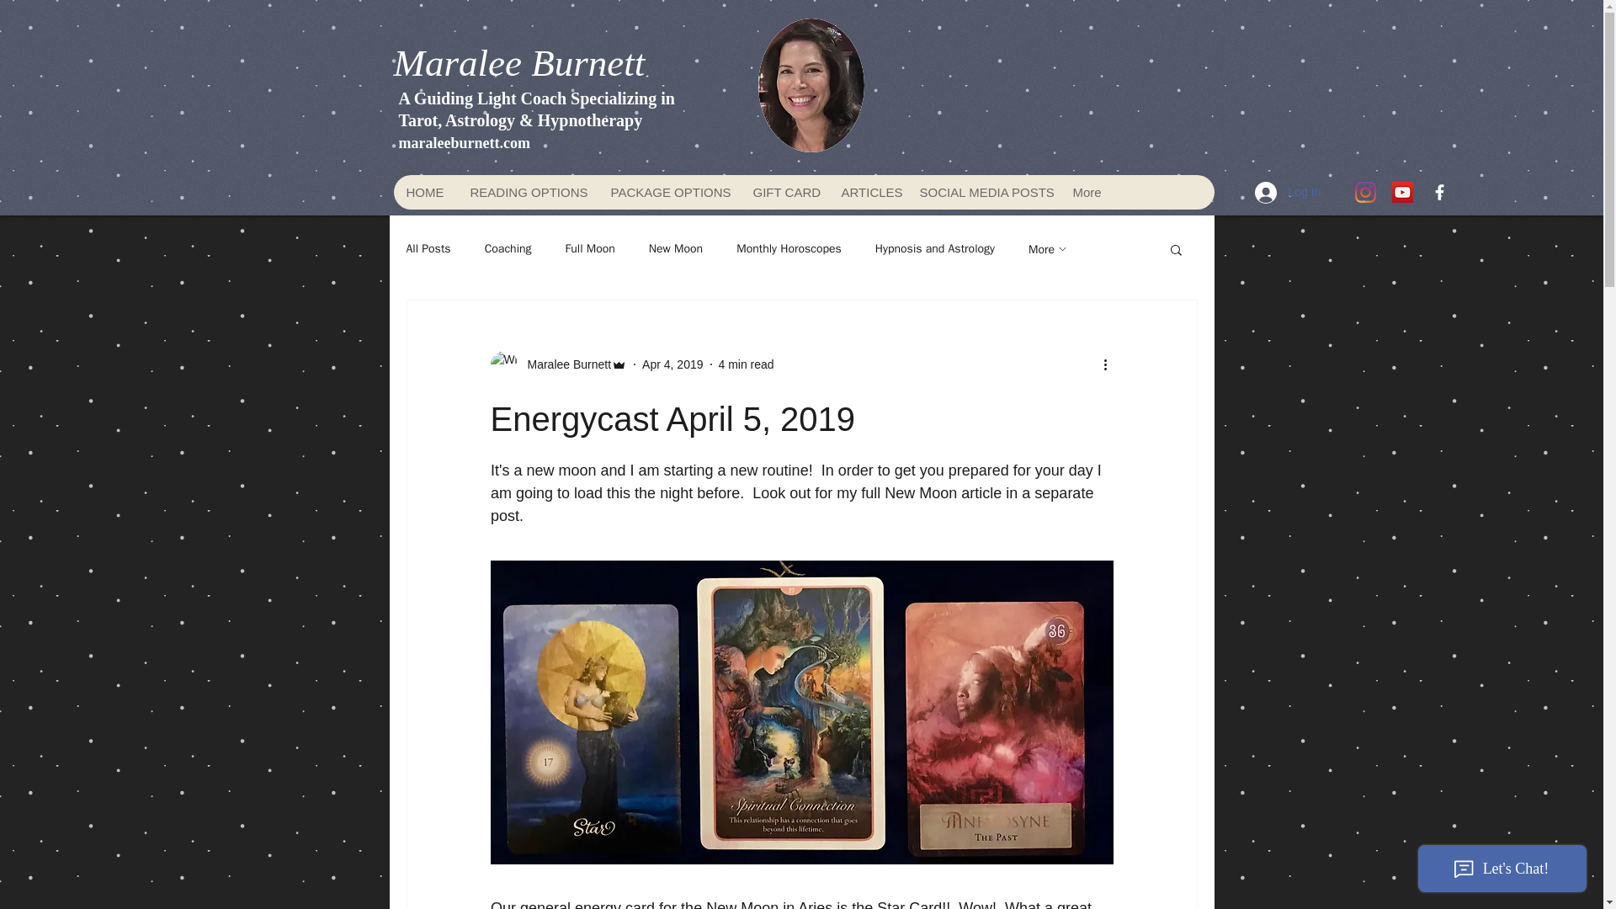  Describe the element at coordinates (676, 249) in the screenshot. I see `New Moon` at that location.